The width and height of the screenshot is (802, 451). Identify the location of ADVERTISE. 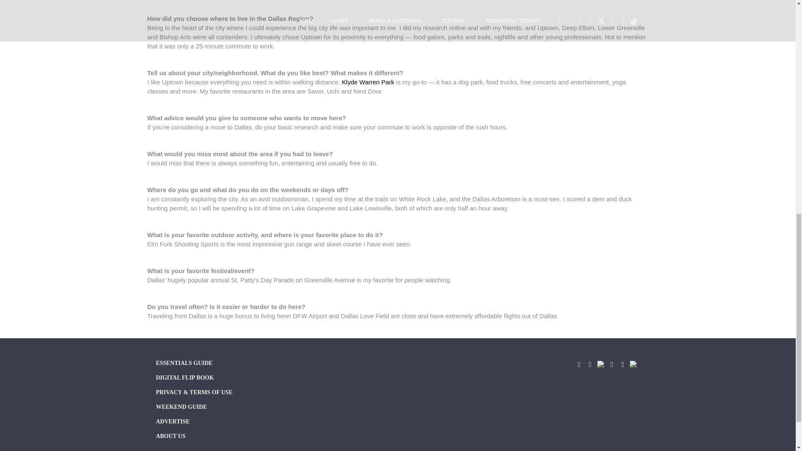
(231, 423).